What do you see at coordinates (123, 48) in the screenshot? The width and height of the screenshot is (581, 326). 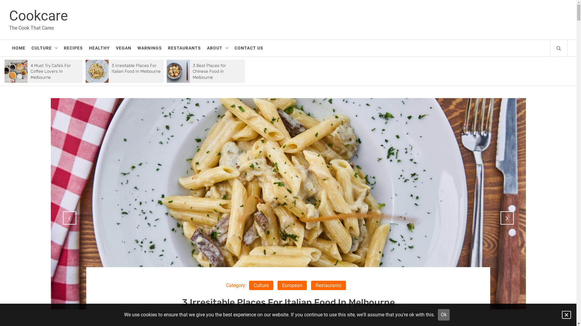 I see `VEGAN` at bounding box center [123, 48].